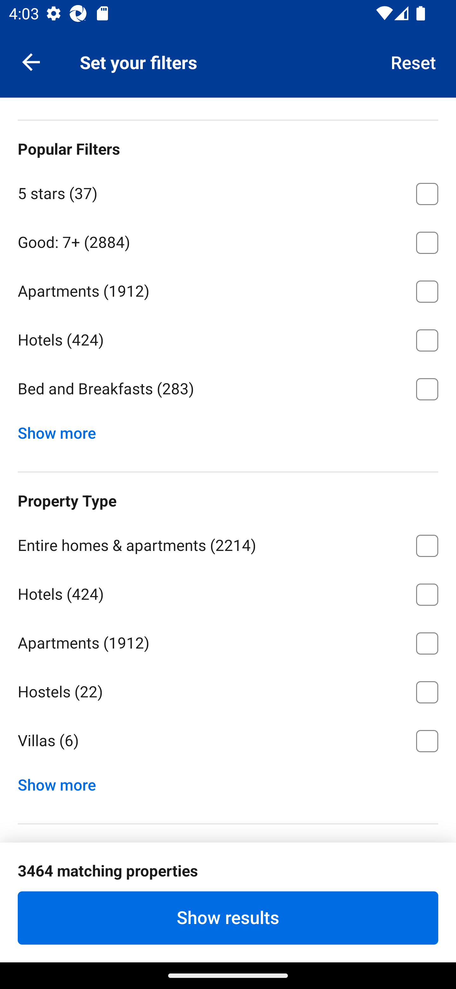 The height and width of the screenshot is (989, 456). I want to click on 5 stars ⁦(37), so click(228, 192).